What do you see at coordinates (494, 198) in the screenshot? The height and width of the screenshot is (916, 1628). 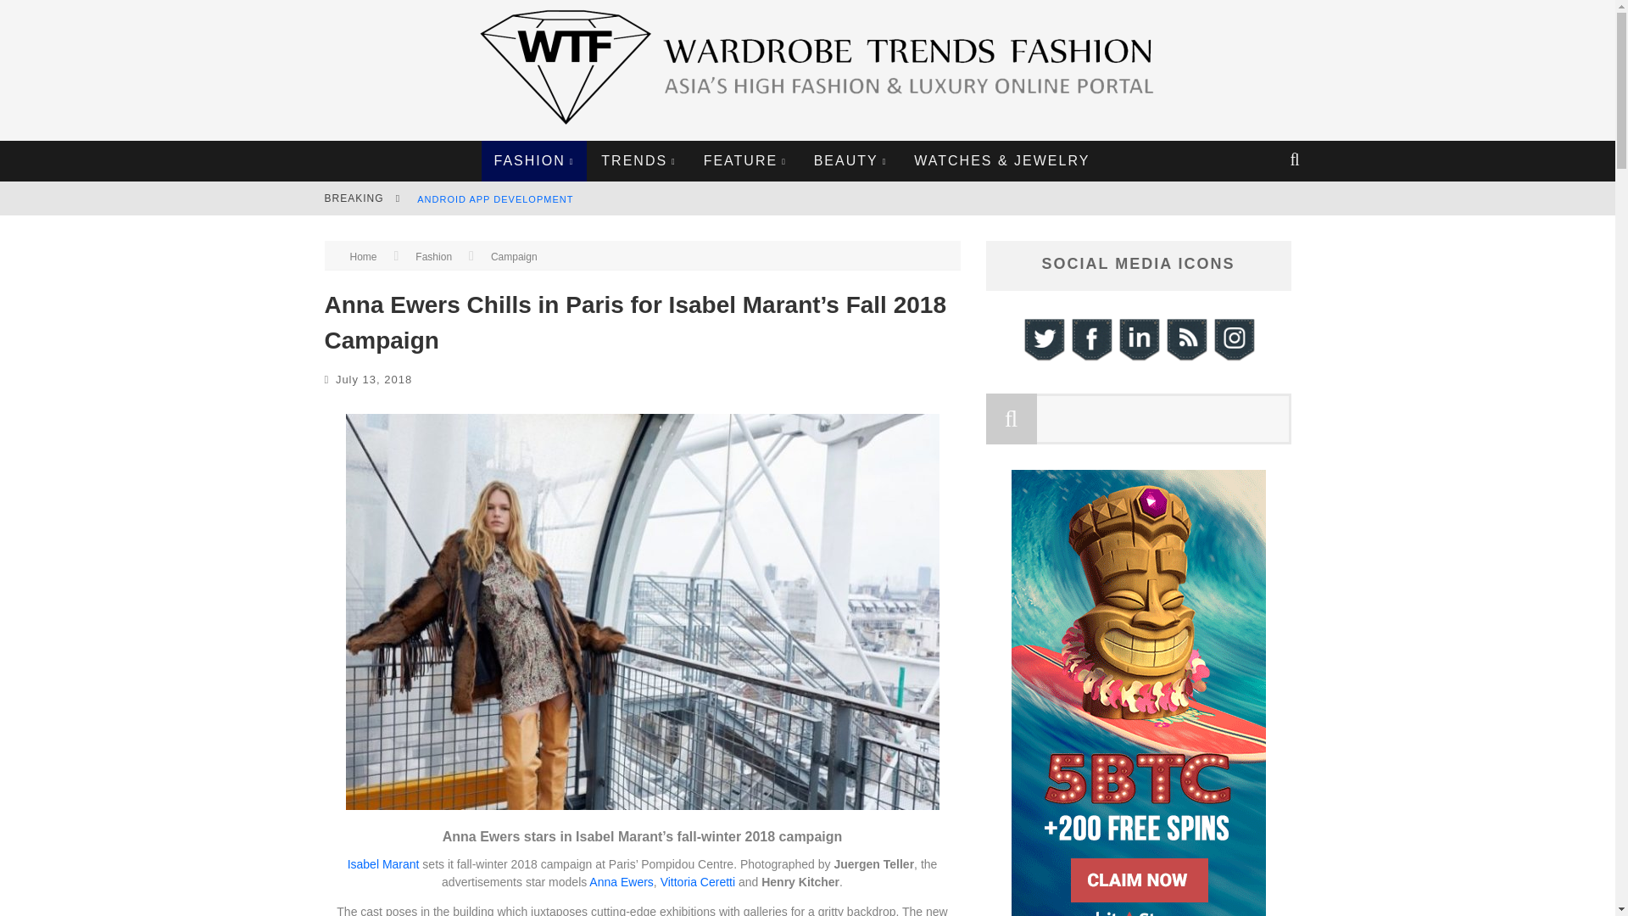 I see `Android App Development` at bounding box center [494, 198].